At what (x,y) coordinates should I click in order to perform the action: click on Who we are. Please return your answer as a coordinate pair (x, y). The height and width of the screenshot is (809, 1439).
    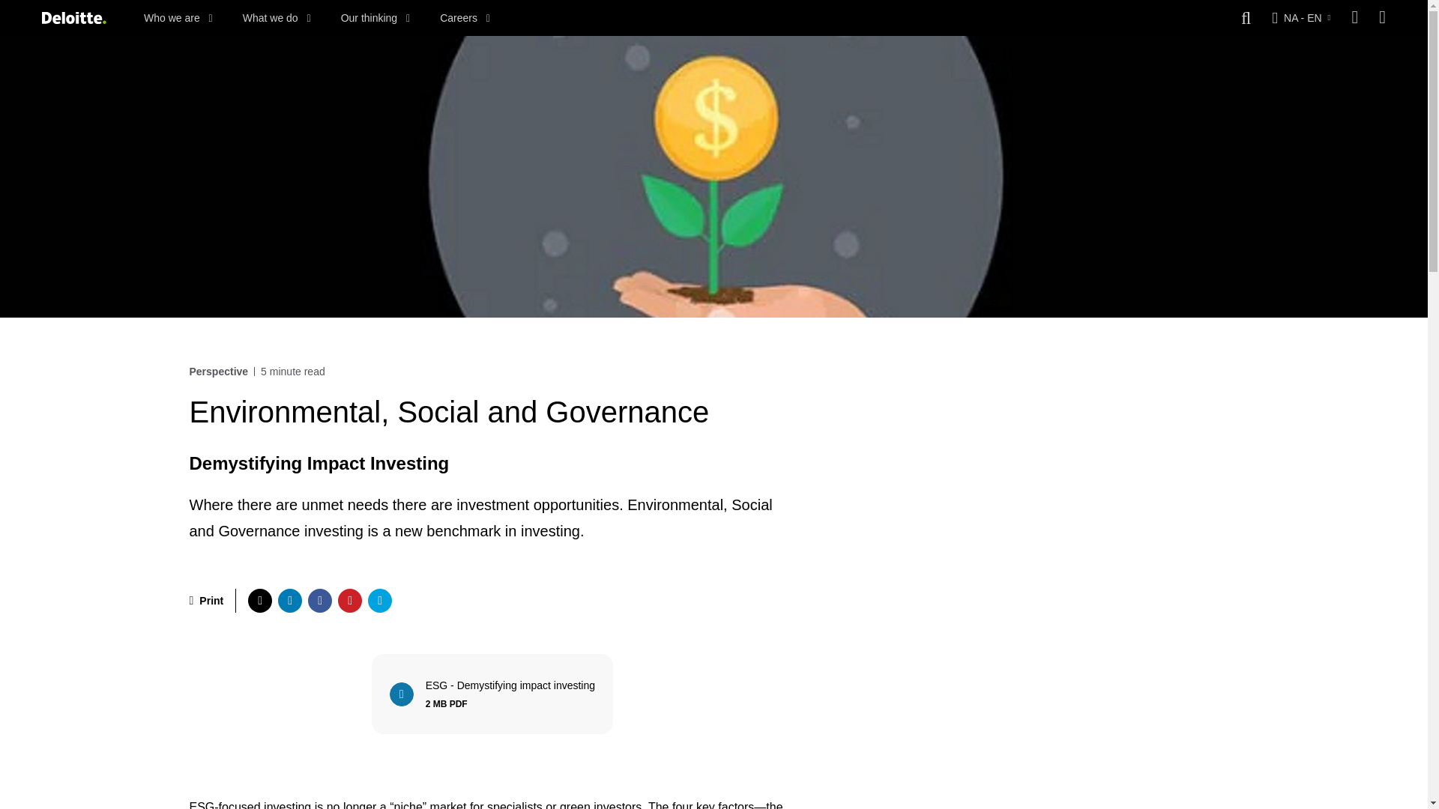
    Looking at the image, I should click on (178, 18).